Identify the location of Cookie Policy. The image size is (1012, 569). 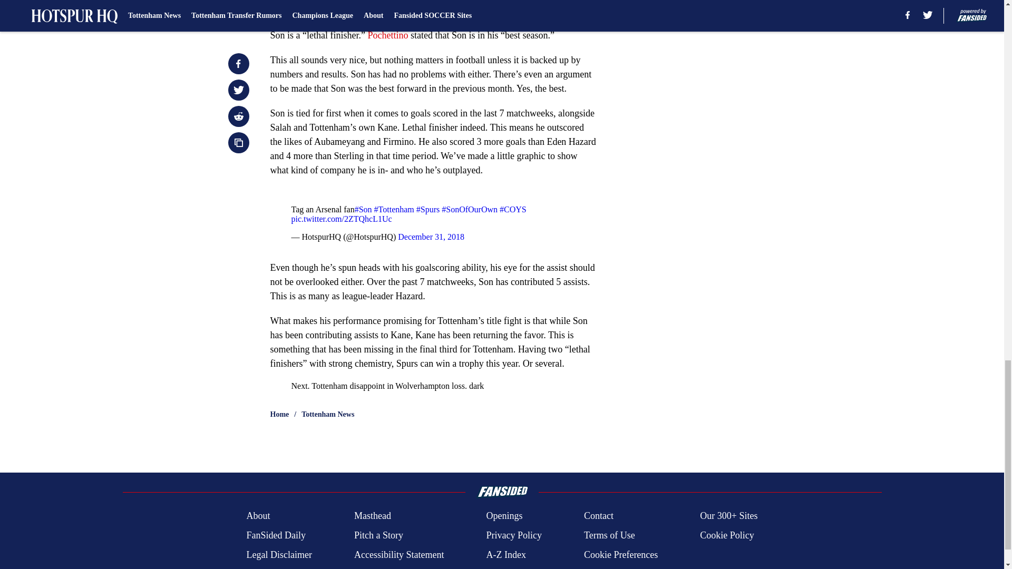
(727, 535).